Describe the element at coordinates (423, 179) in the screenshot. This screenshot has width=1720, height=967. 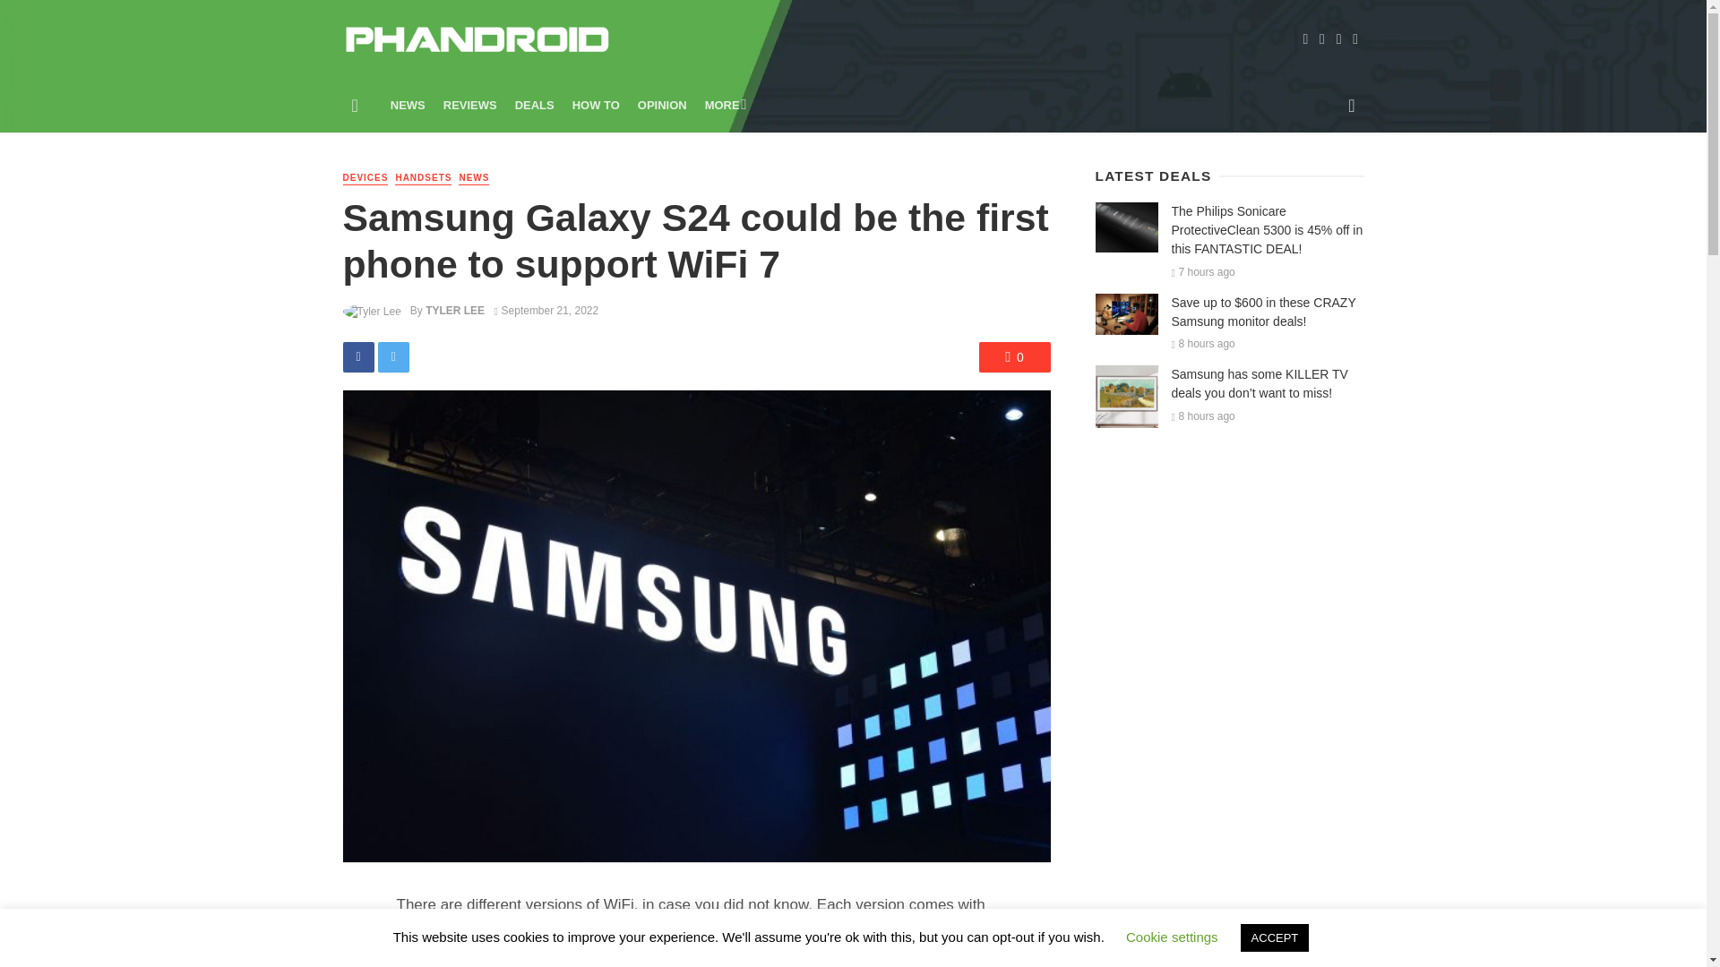
I see `HANDSETS` at that location.